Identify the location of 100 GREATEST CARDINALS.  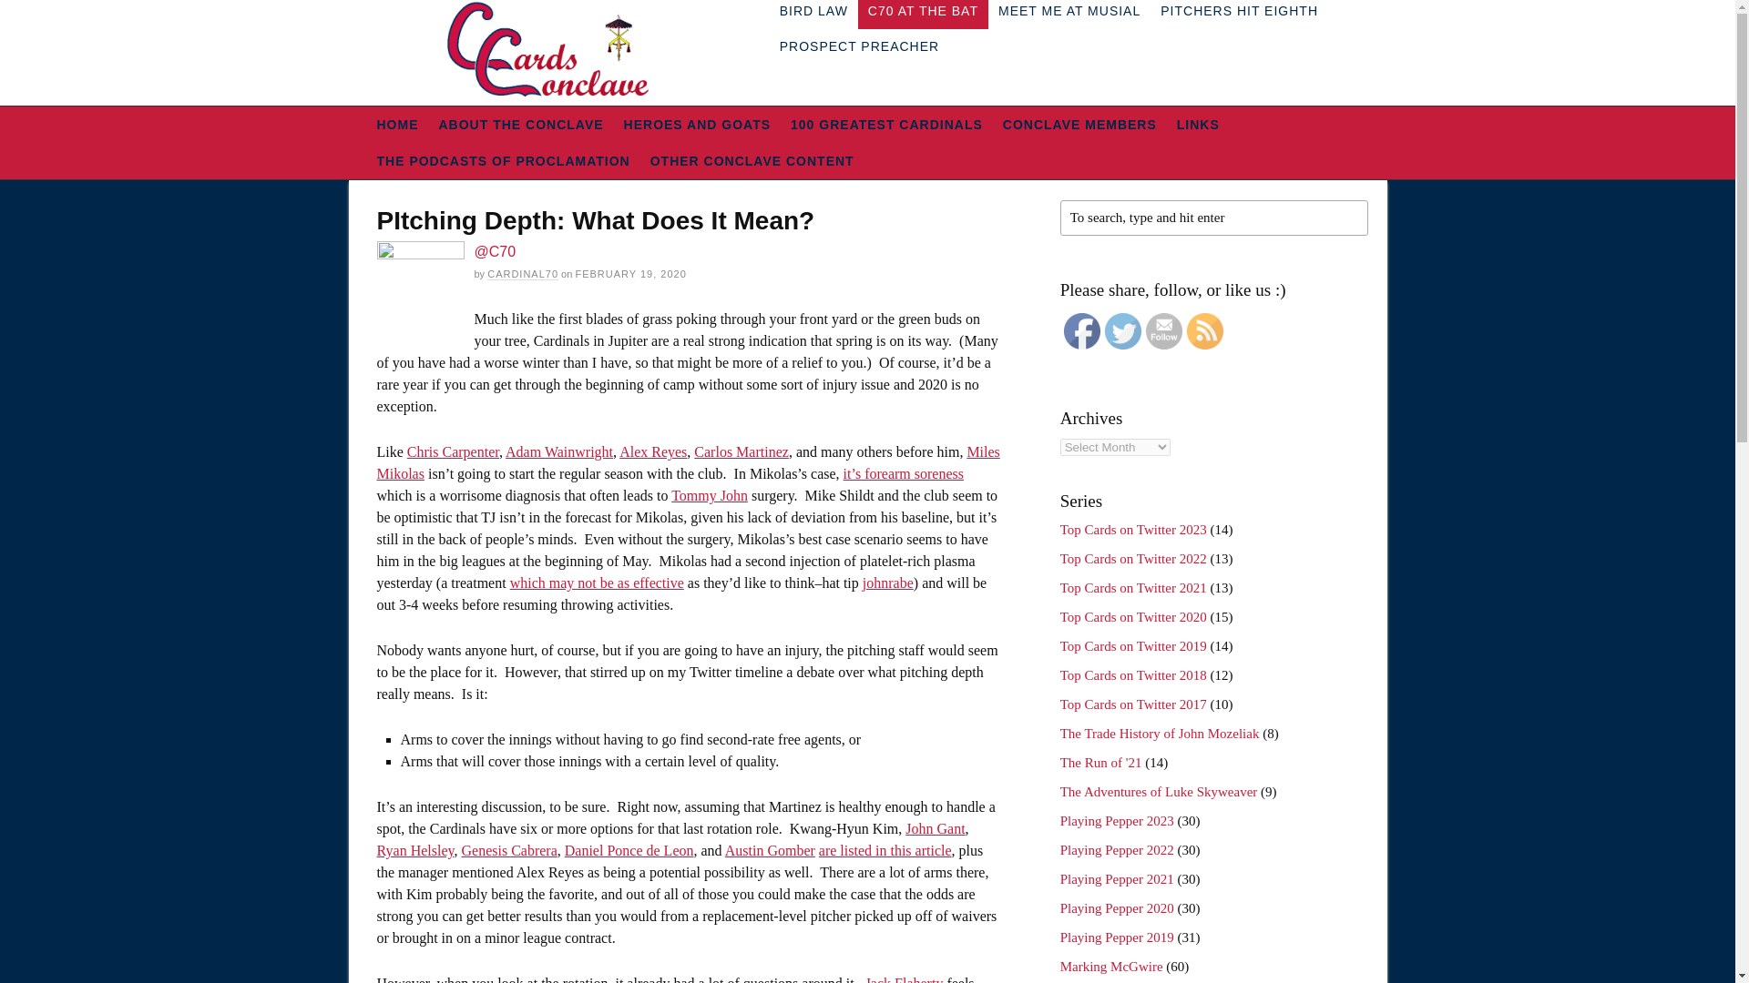
(886, 124).